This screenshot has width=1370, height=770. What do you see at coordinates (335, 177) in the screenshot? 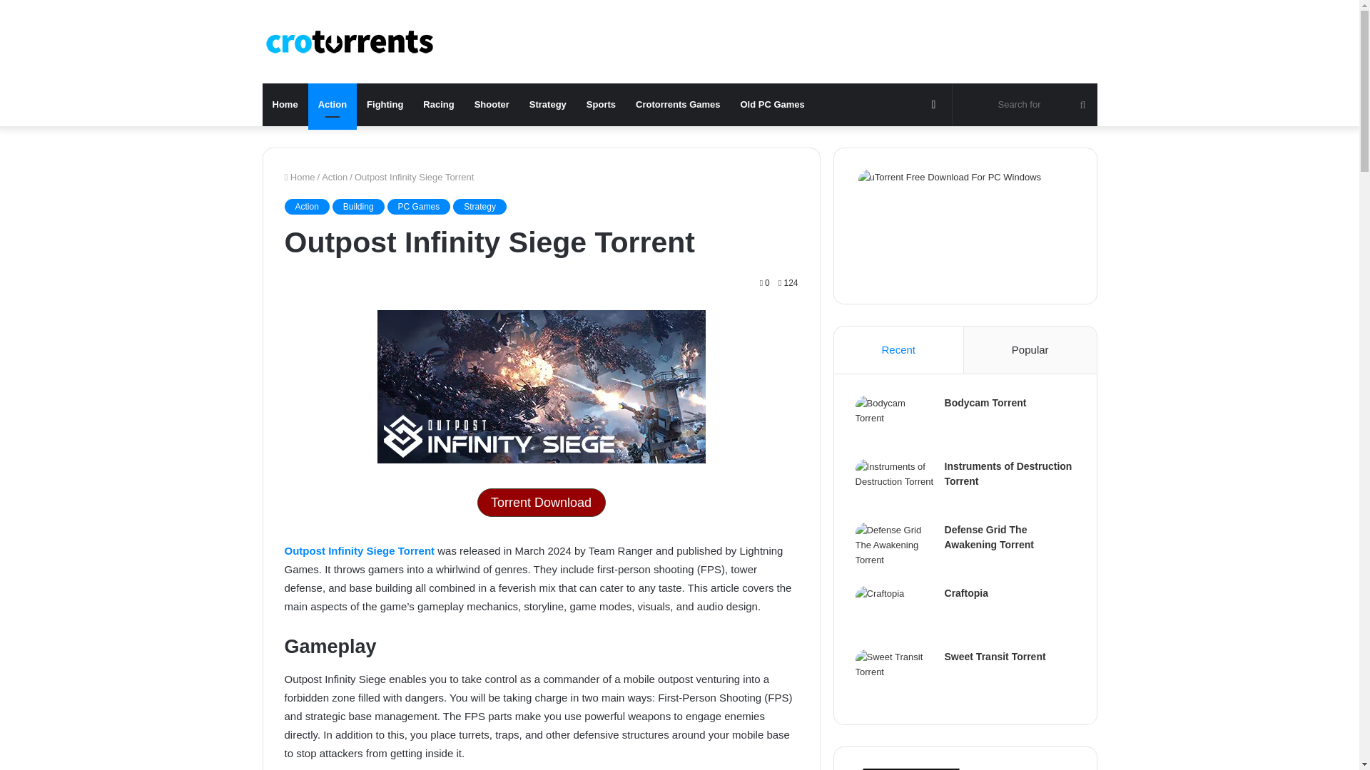
I see `Action` at bounding box center [335, 177].